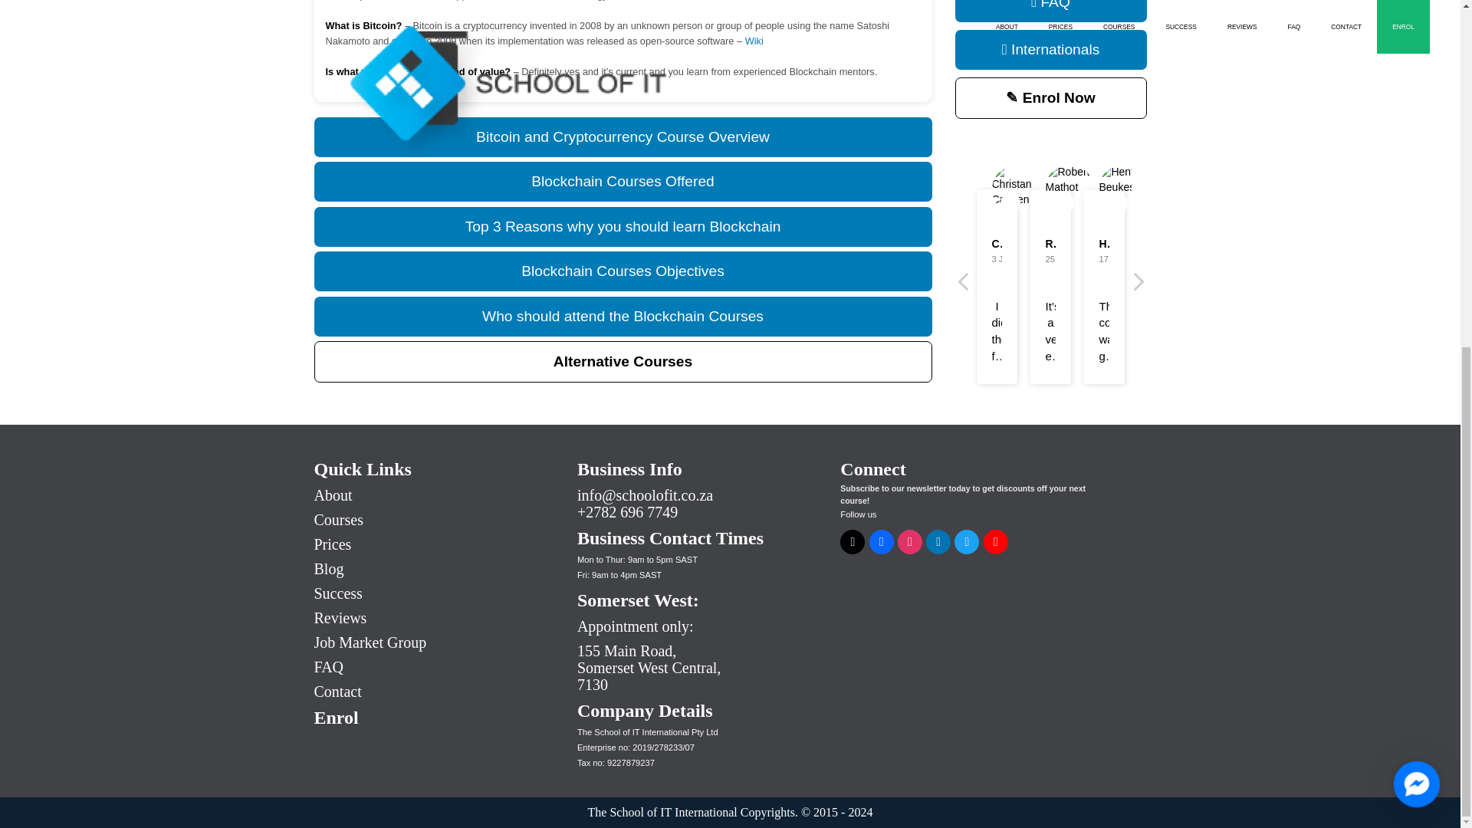 This screenshot has width=1472, height=828. Describe the element at coordinates (754, 41) in the screenshot. I see `Wiki` at that location.